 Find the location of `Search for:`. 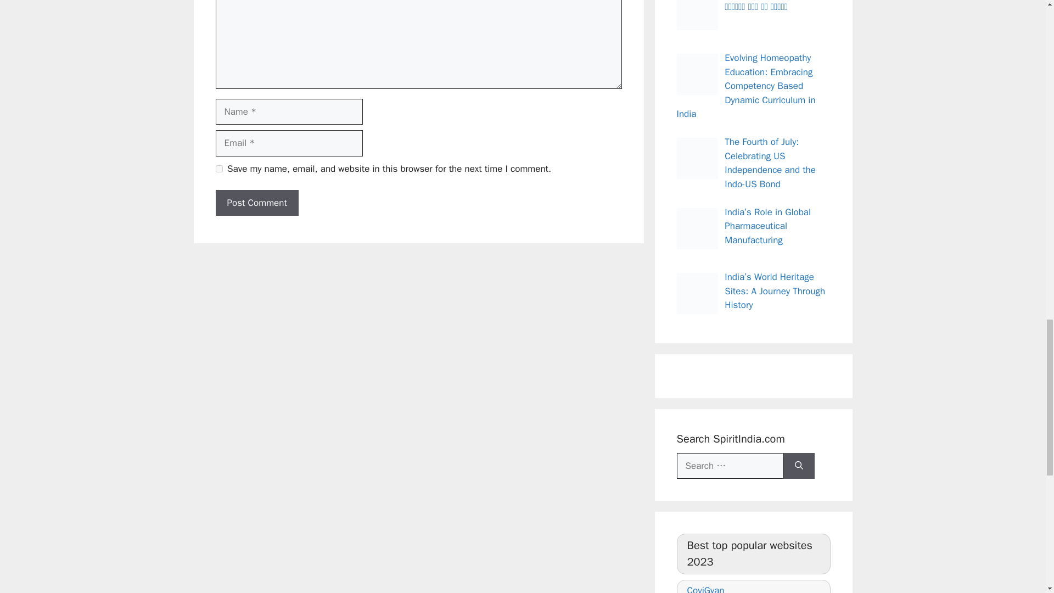

Search for: is located at coordinates (730, 466).